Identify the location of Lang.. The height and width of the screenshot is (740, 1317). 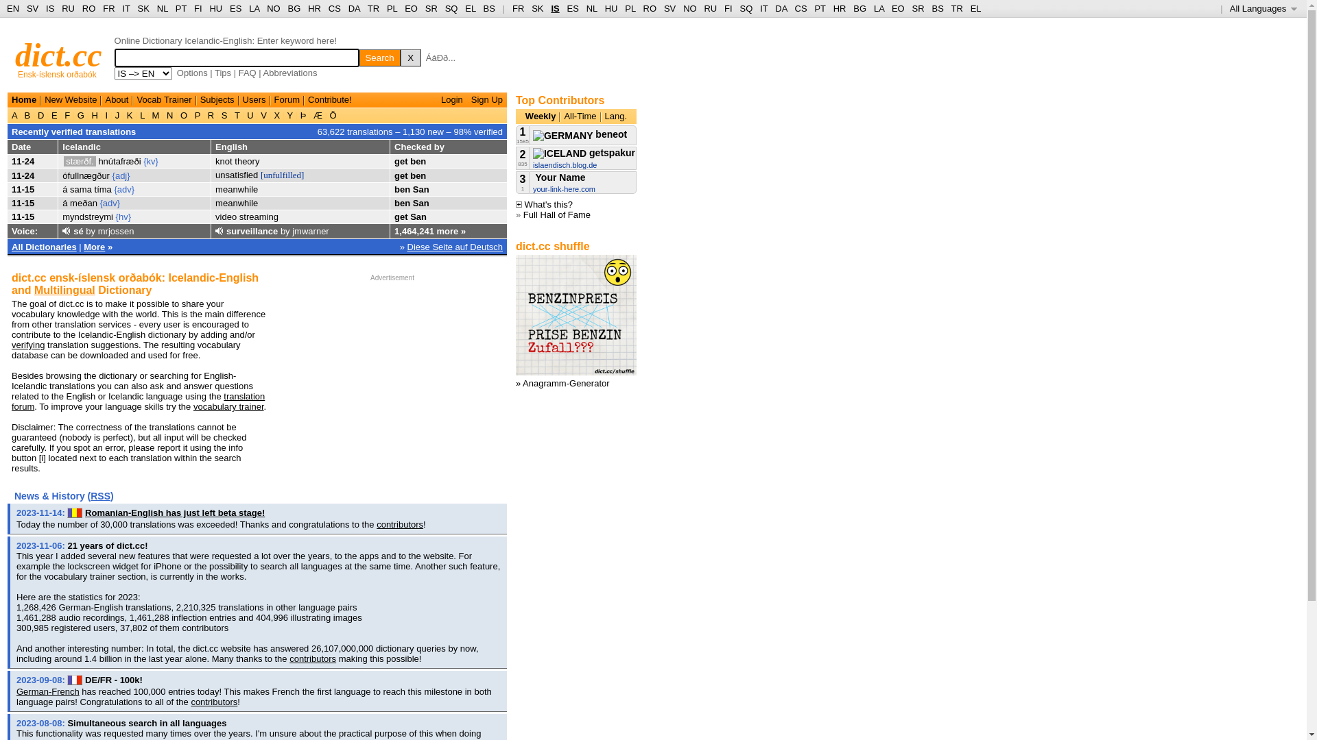
(616, 116).